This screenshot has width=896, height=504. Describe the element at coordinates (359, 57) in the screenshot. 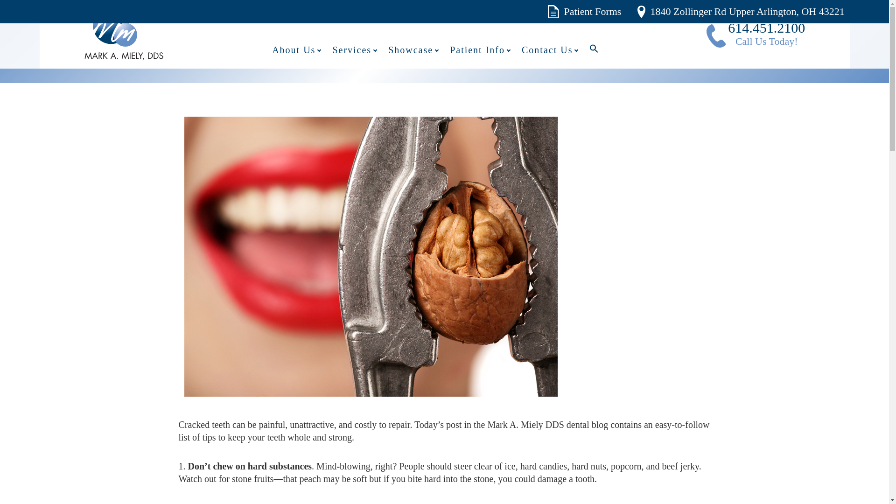

I see `cost of dental crowns Columbus` at that location.